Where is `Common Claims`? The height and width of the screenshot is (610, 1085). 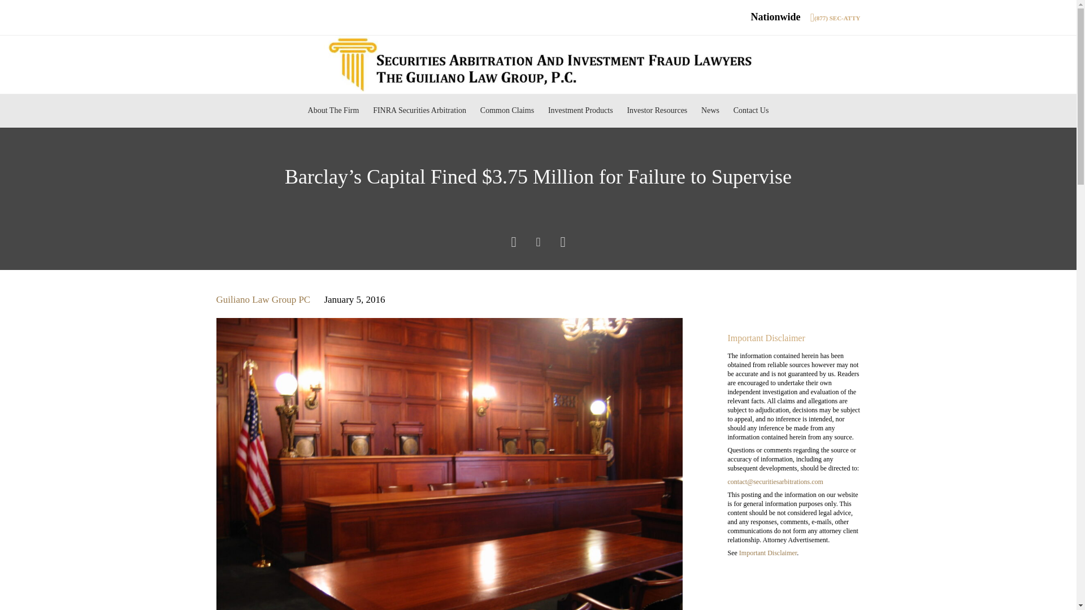 Common Claims is located at coordinates (506, 111).